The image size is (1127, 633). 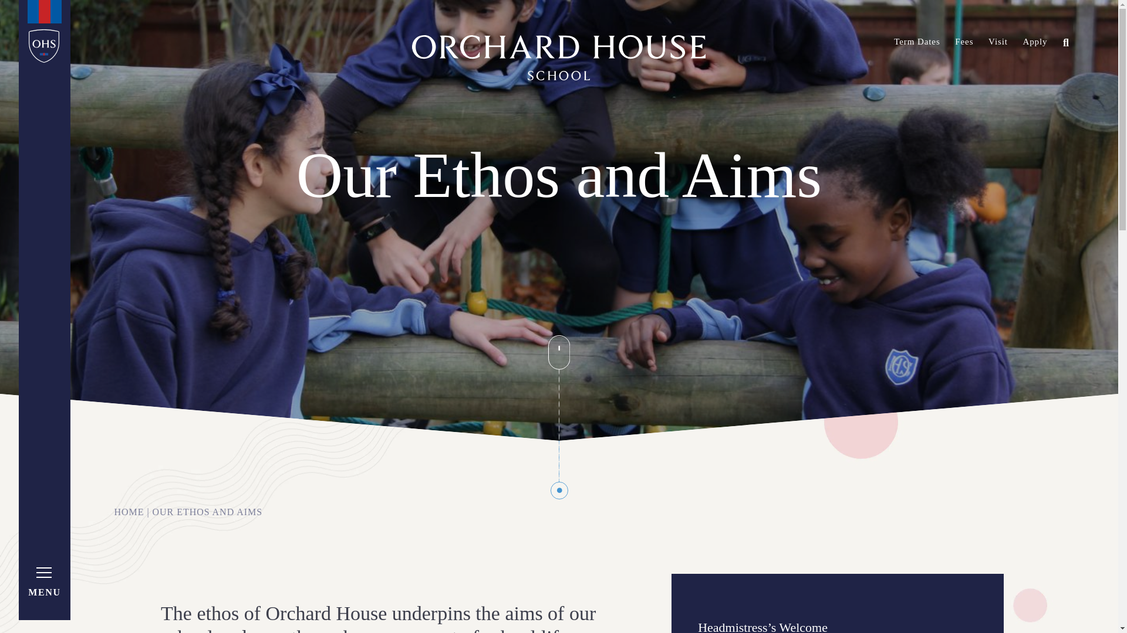 I want to click on Visit, so click(x=998, y=41).